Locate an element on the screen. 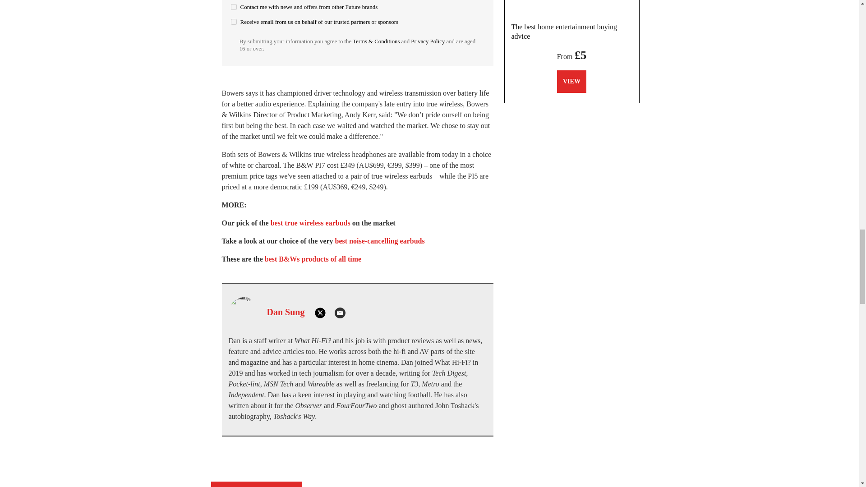  on is located at coordinates (234, 6).